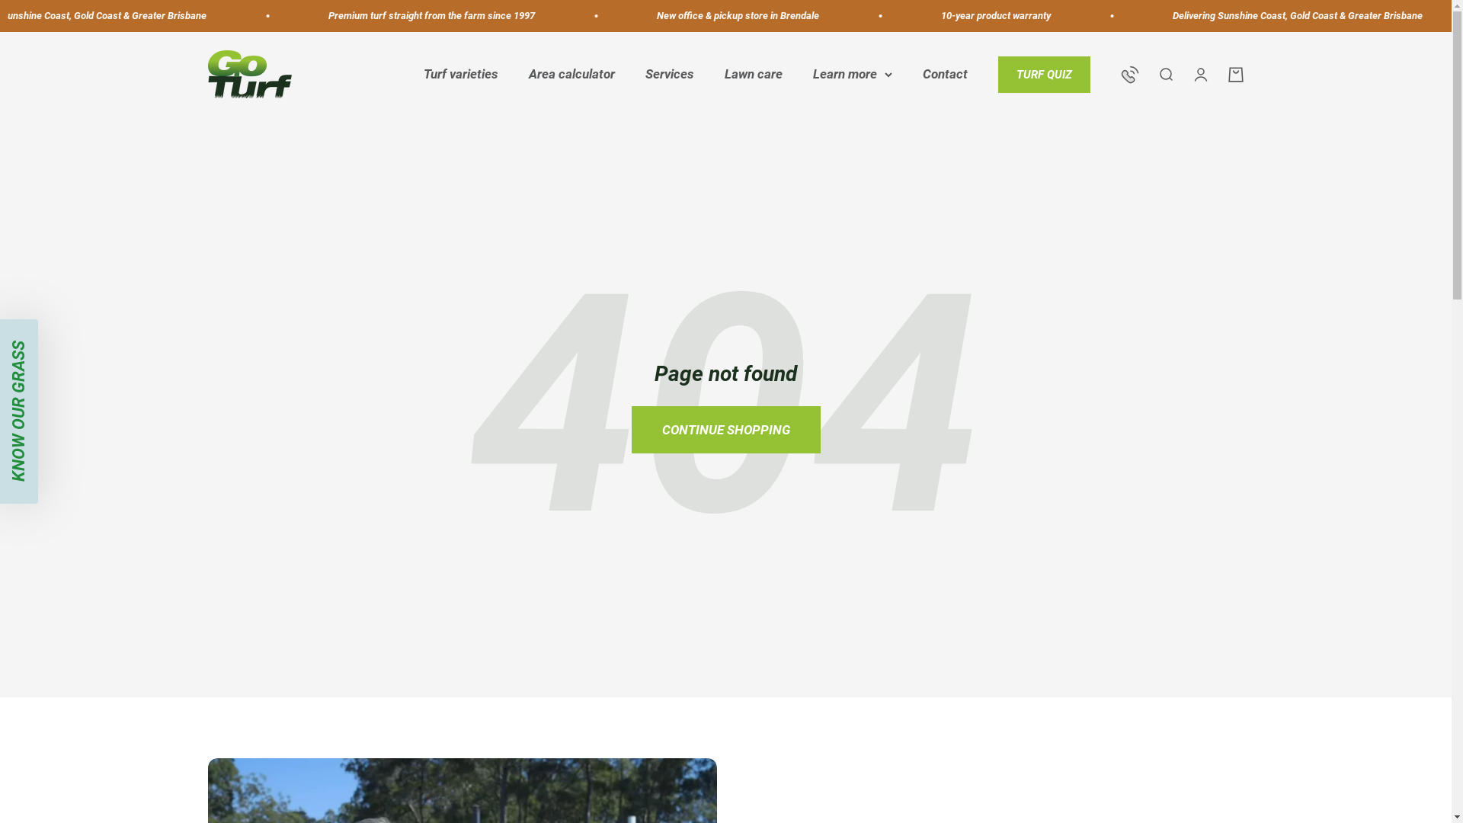 The width and height of the screenshot is (1463, 823). Describe the element at coordinates (571, 74) in the screenshot. I see `Area calculator` at that location.